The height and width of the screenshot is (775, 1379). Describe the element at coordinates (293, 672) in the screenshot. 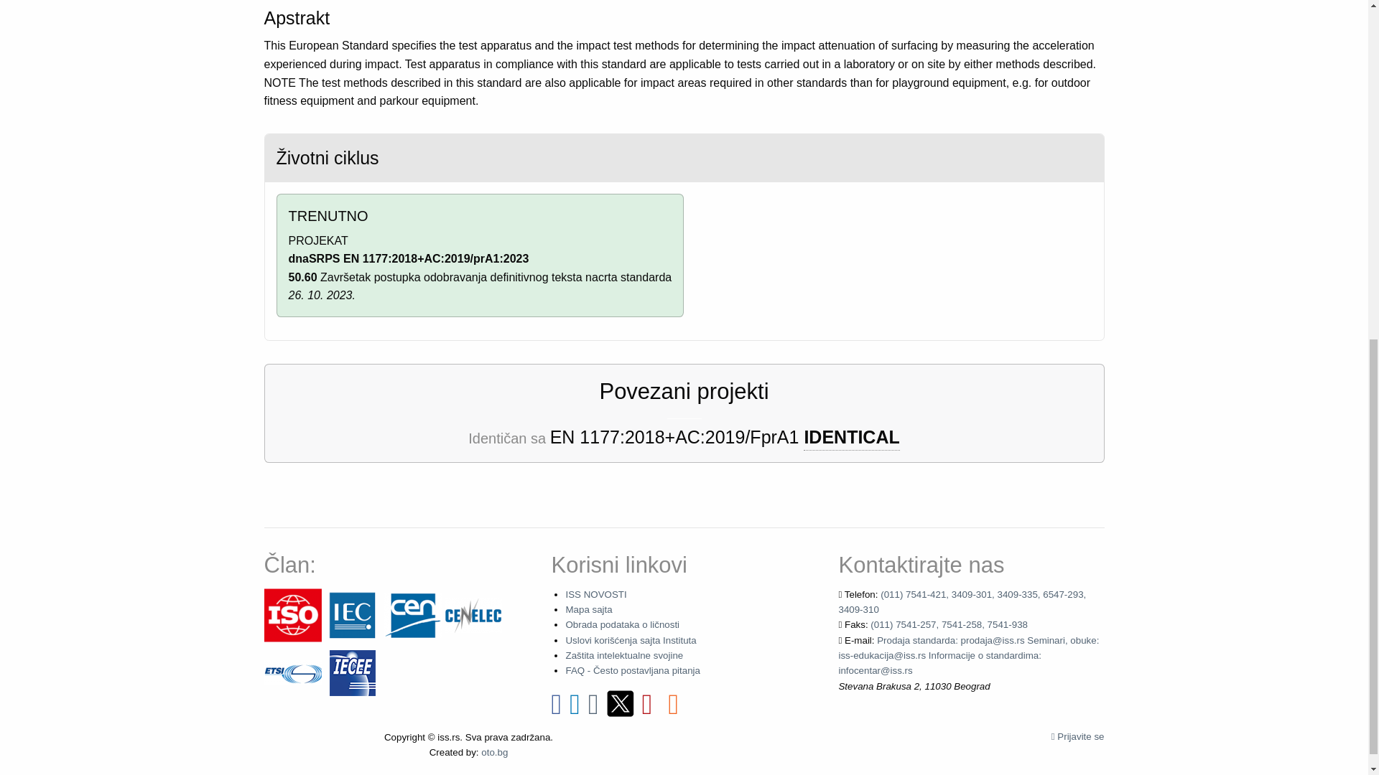

I see `ETSI` at that location.